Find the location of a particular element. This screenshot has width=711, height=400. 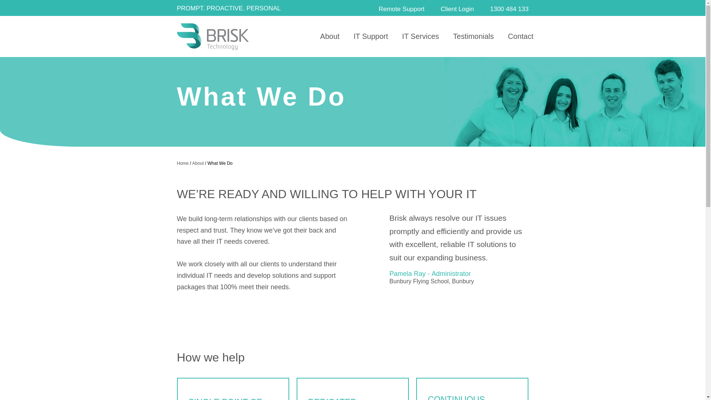

1300 484 133 is located at coordinates (507, 9).